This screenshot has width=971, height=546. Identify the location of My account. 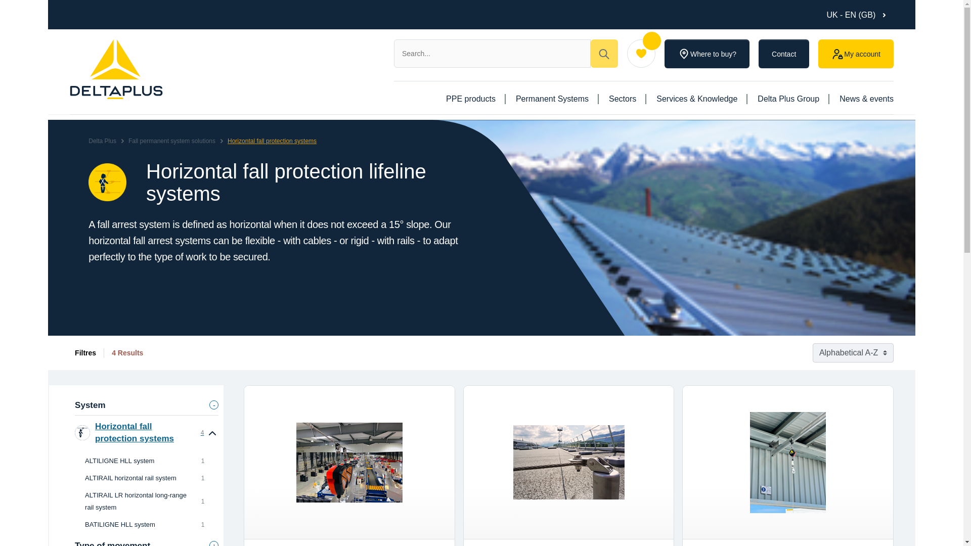
(856, 54).